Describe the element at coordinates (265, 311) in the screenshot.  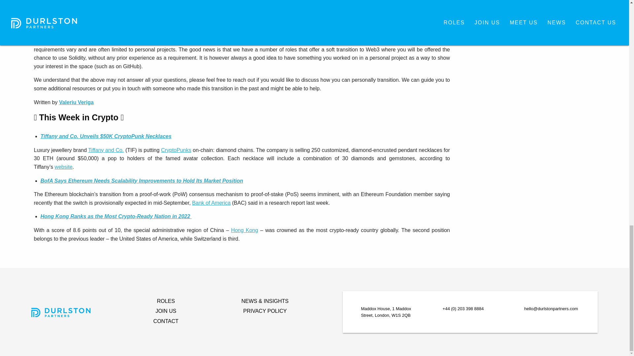
I see `PRIVACY POLICY` at that location.